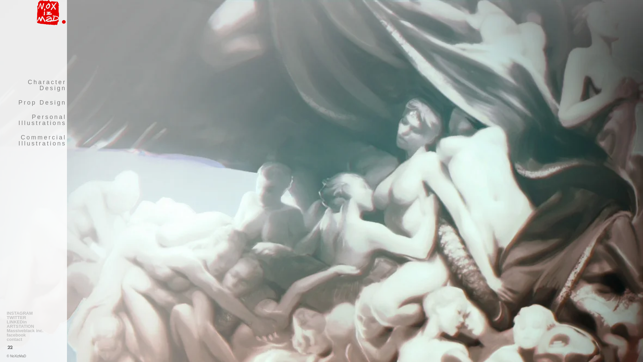 The image size is (643, 362). What do you see at coordinates (33, 313) in the screenshot?
I see `INSTAGRAM` at bounding box center [33, 313].